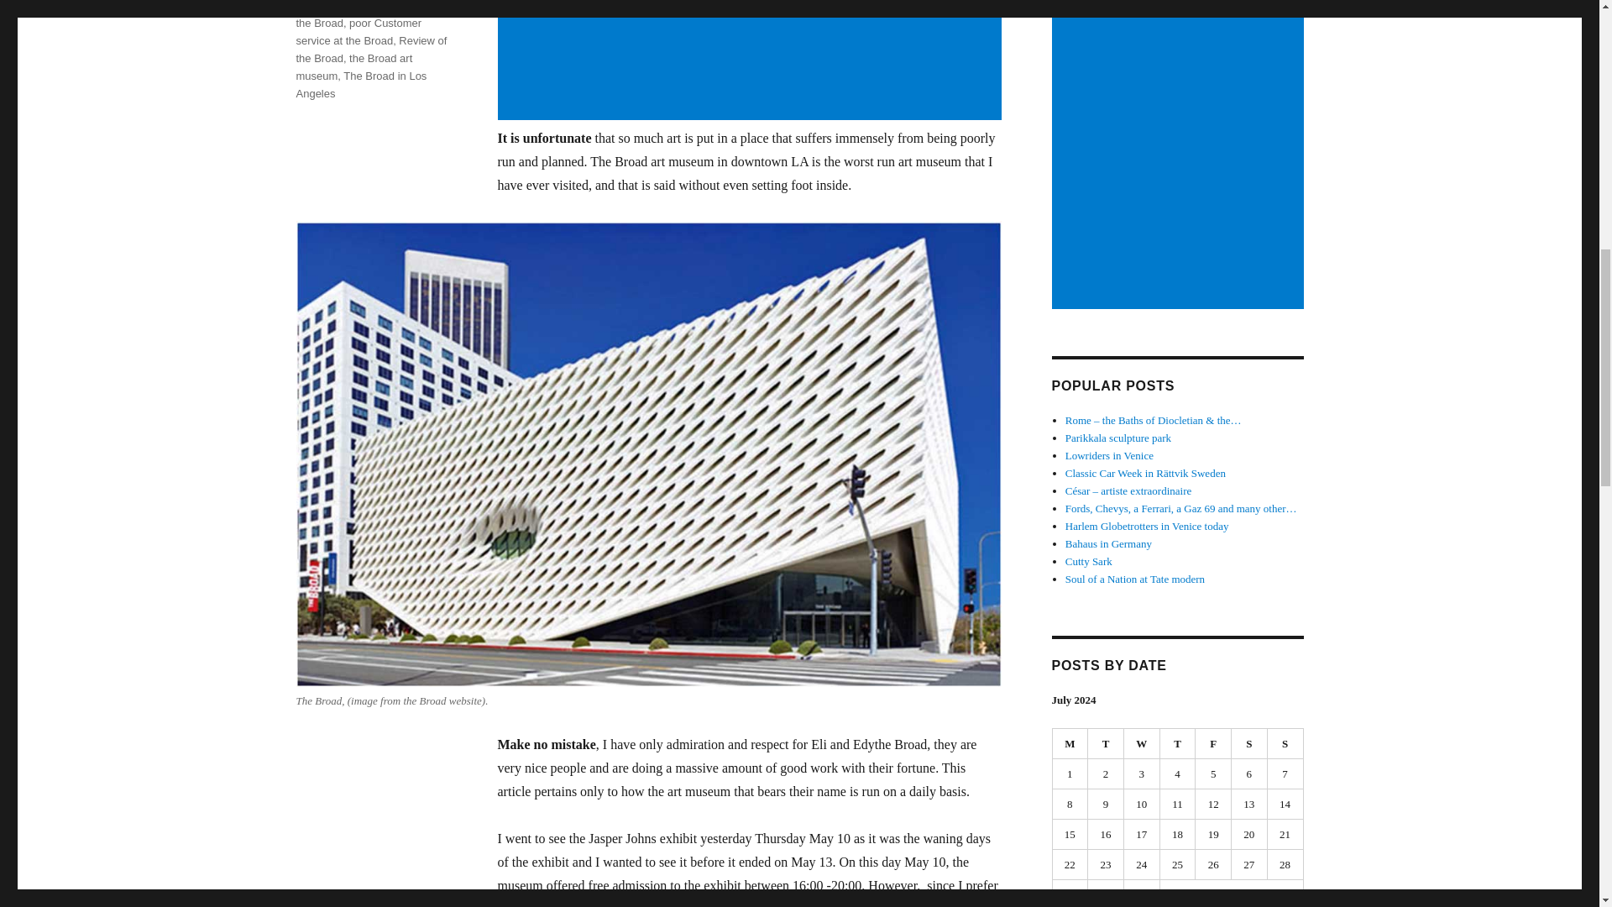  I want to click on My experience at the Broad, so click(369, 14).